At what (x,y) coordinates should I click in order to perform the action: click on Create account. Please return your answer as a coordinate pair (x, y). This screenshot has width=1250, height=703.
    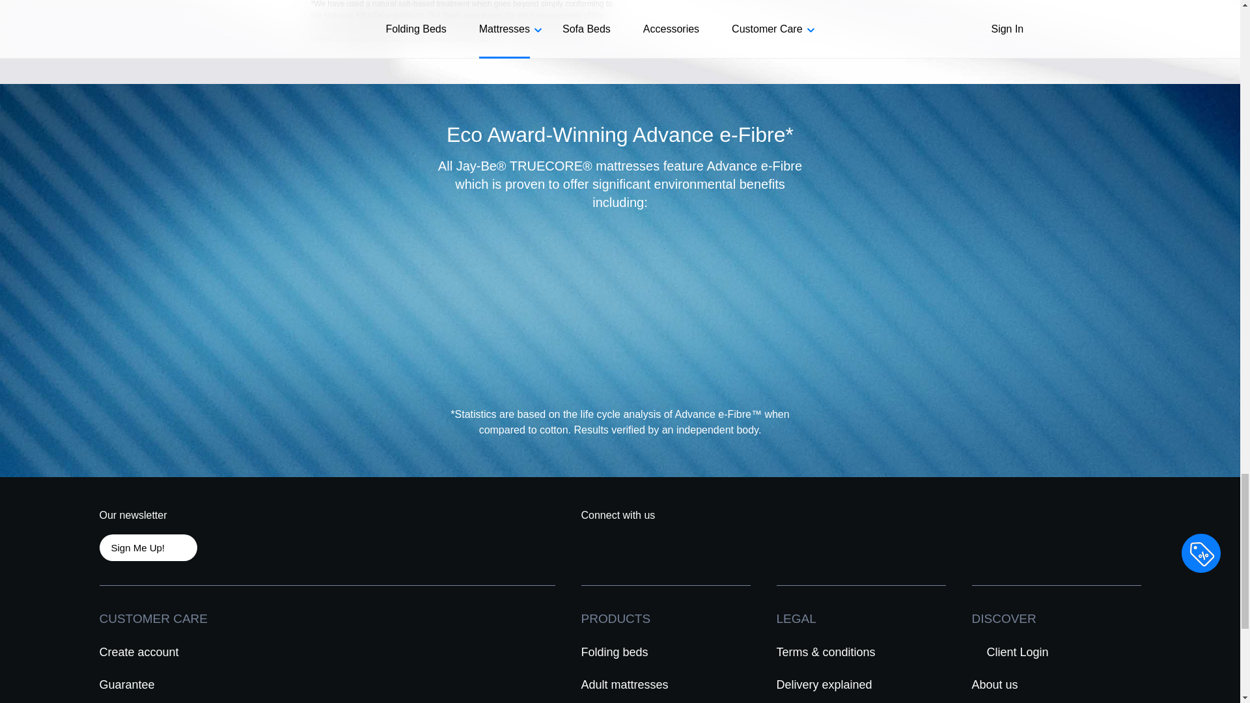
    Looking at the image, I should click on (139, 652).